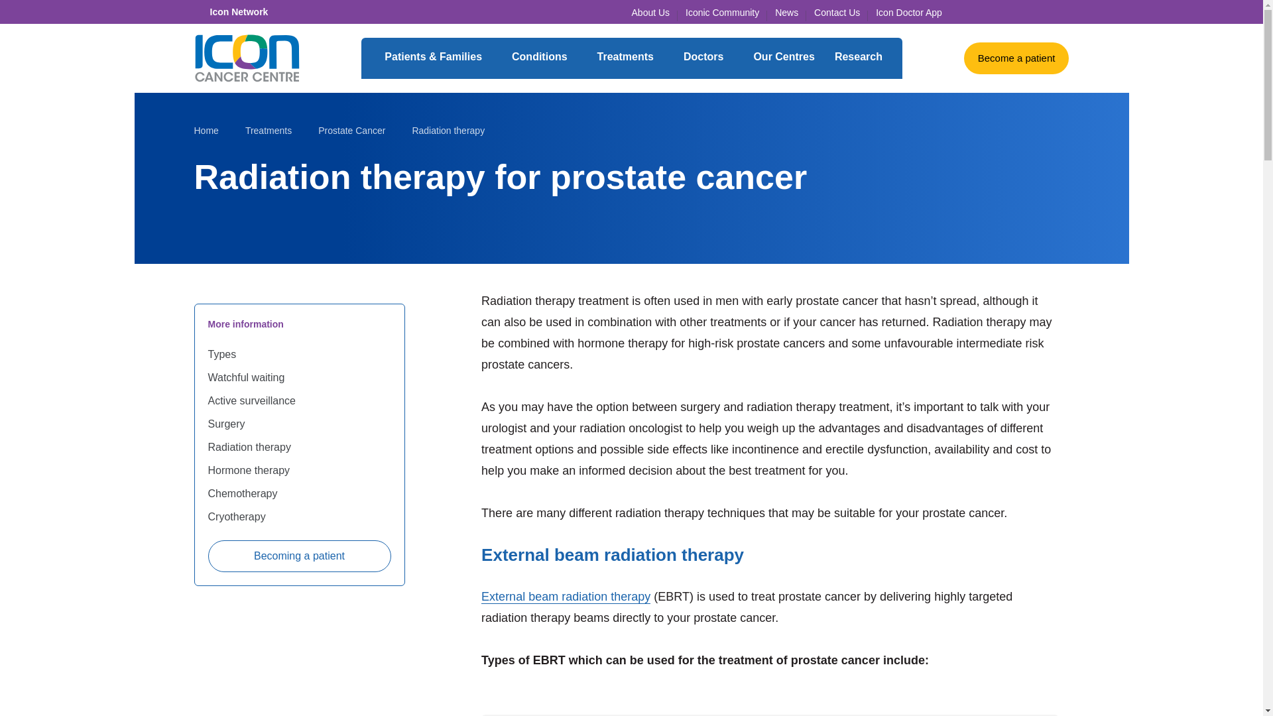 This screenshot has height=716, width=1273. I want to click on About Us, so click(651, 12).